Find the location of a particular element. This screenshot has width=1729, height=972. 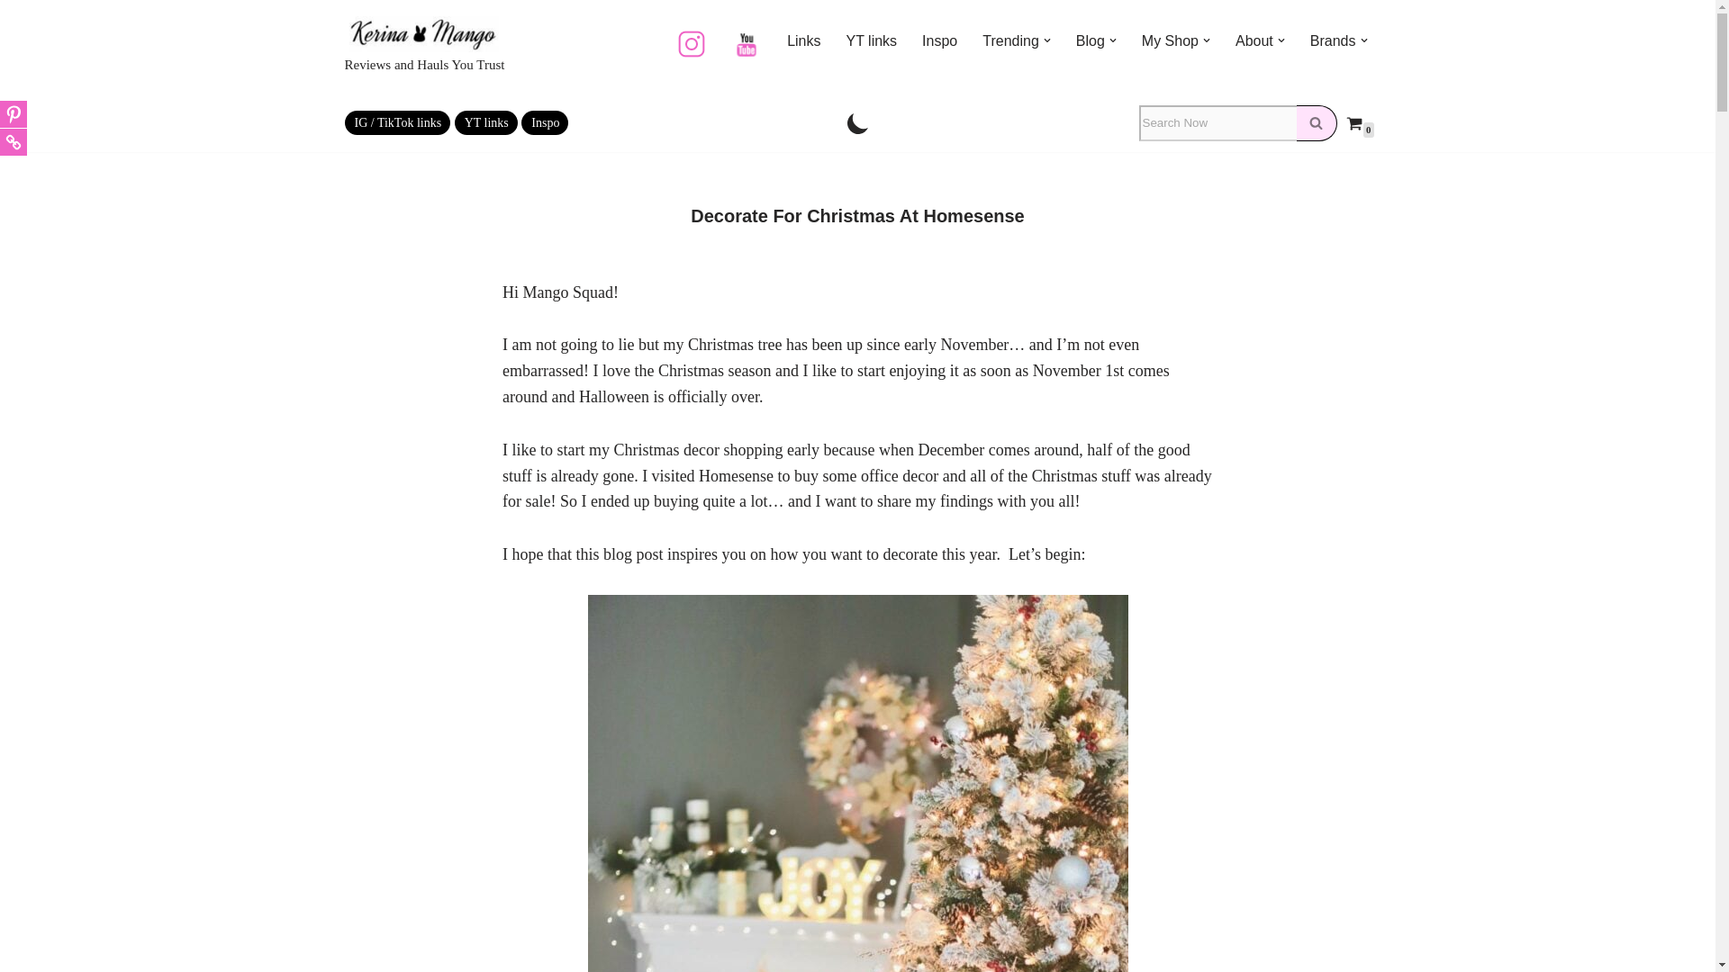

Trending is located at coordinates (1010, 41).